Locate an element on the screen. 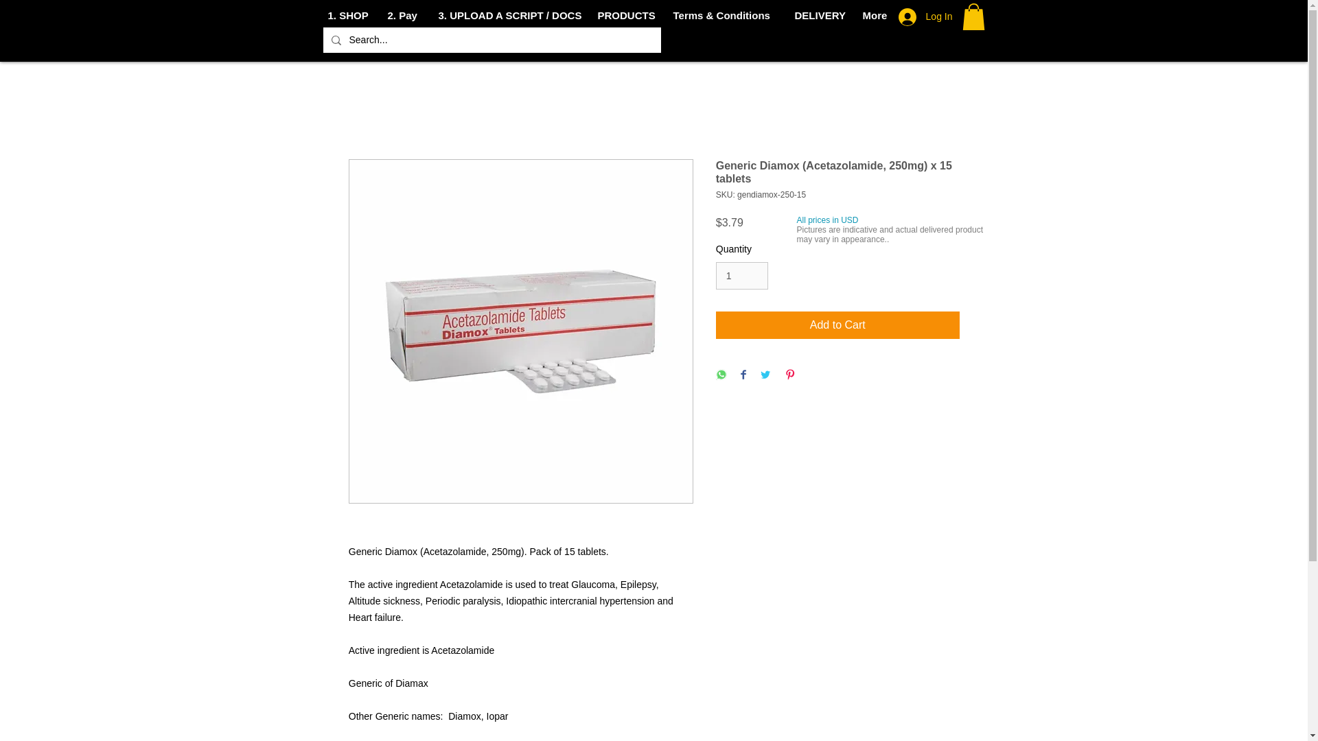 The height and width of the screenshot is (741, 1318). 1. SHOP is located at coordinates (347, 15).